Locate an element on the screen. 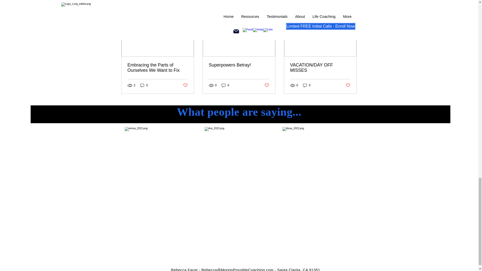  See All is located at coordinates (351, 7).